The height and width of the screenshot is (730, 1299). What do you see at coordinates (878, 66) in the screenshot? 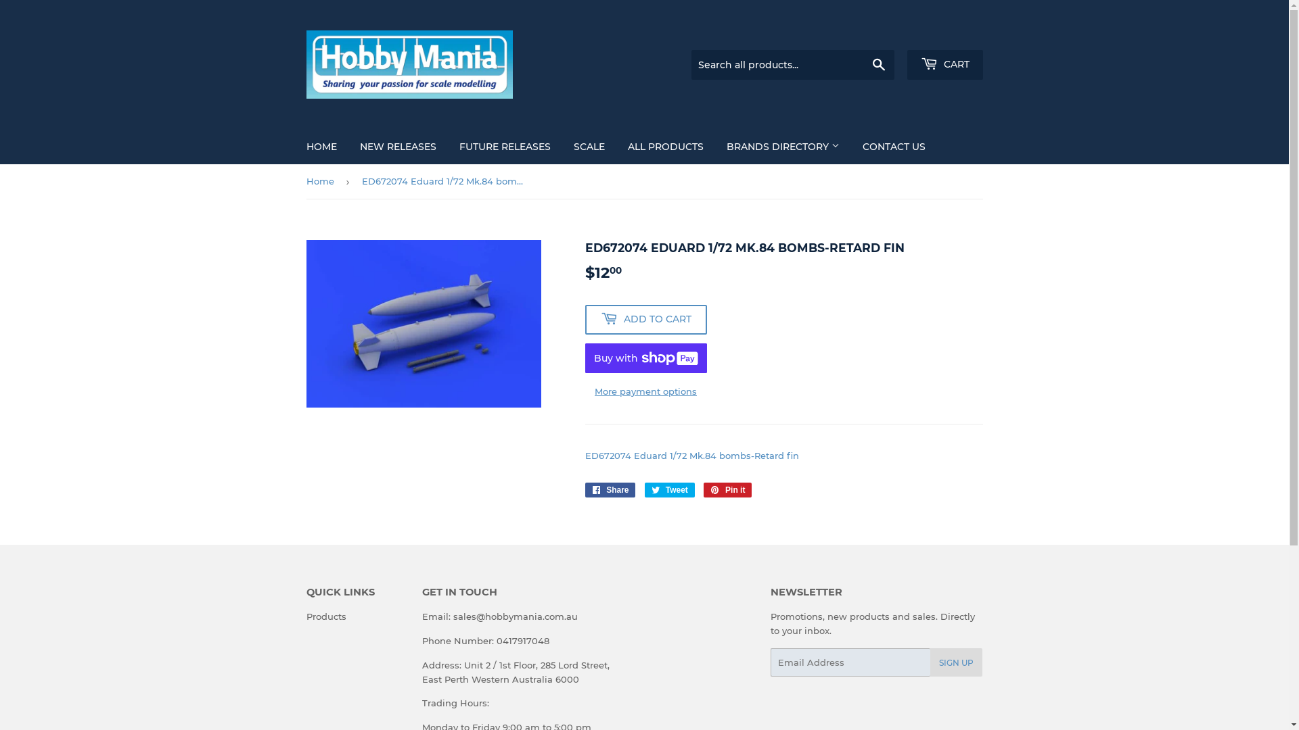
I see `Search` at bounding box center [878, 66].